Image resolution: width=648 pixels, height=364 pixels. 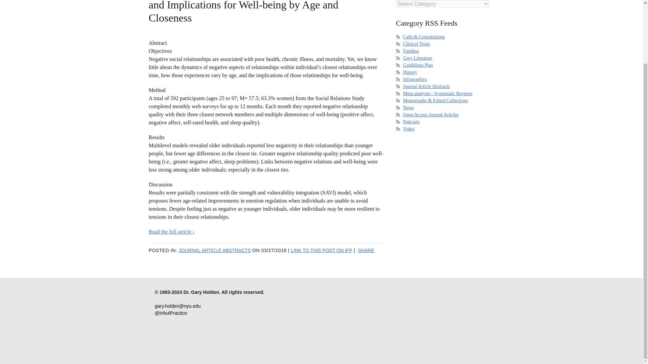 I want to click on History, so click(x=410, y=72).